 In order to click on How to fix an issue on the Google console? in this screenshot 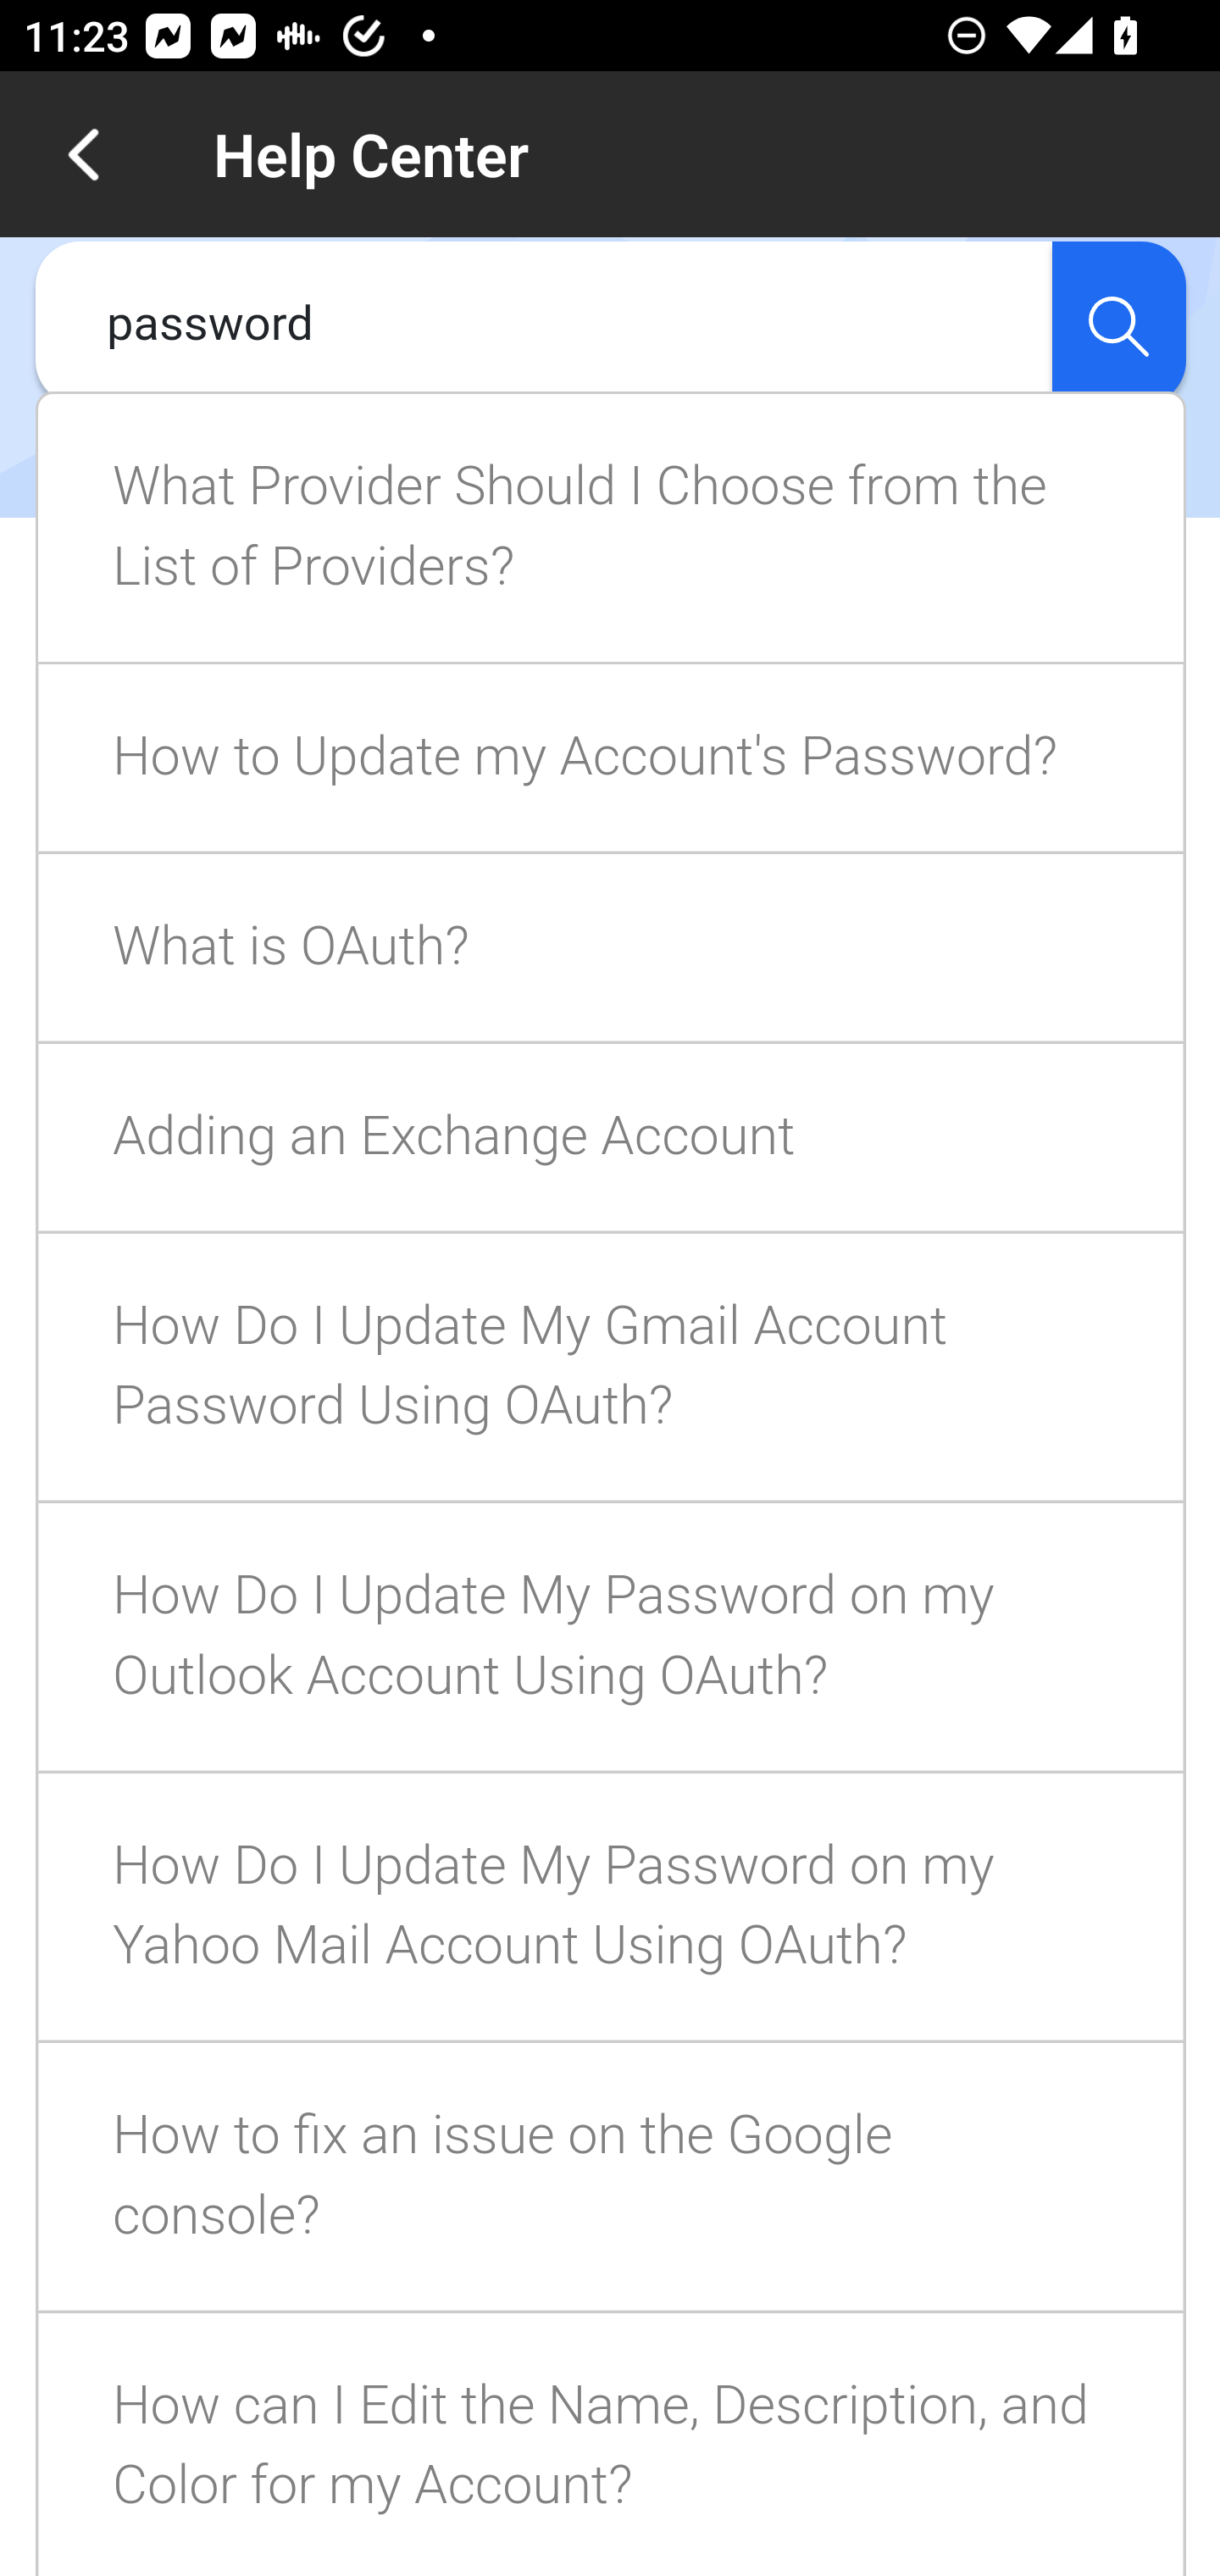, I will do `click(612, 2179)`.